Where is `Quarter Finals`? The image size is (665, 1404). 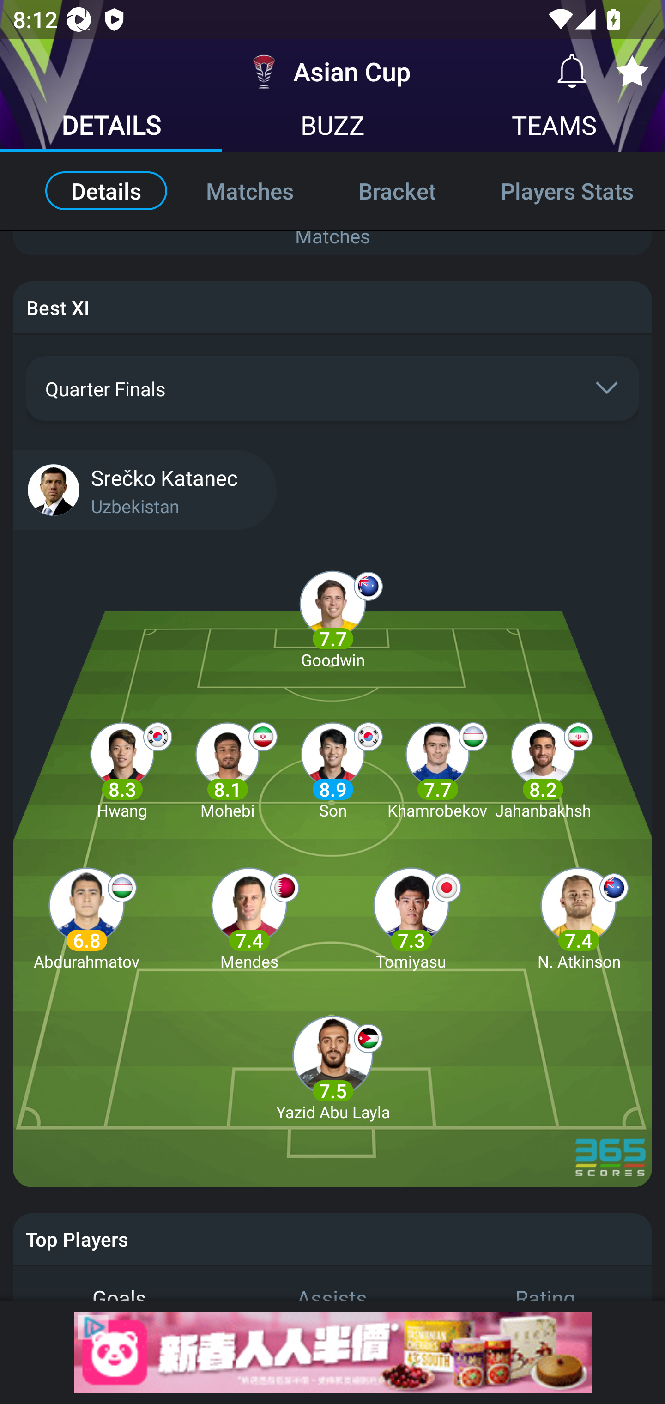
Quarter Finals is located at coordinates (332, 389).